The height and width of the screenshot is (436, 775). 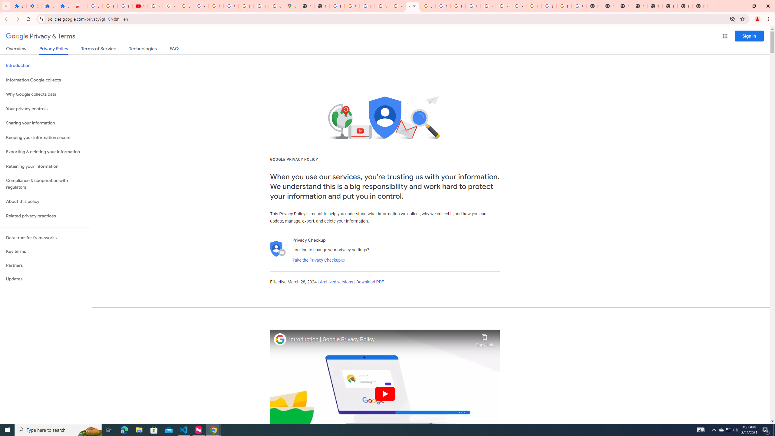 What do you see at coordinates (49, 6) in the screenshot?
I see `Extensions` at bounding box center [49, 6].